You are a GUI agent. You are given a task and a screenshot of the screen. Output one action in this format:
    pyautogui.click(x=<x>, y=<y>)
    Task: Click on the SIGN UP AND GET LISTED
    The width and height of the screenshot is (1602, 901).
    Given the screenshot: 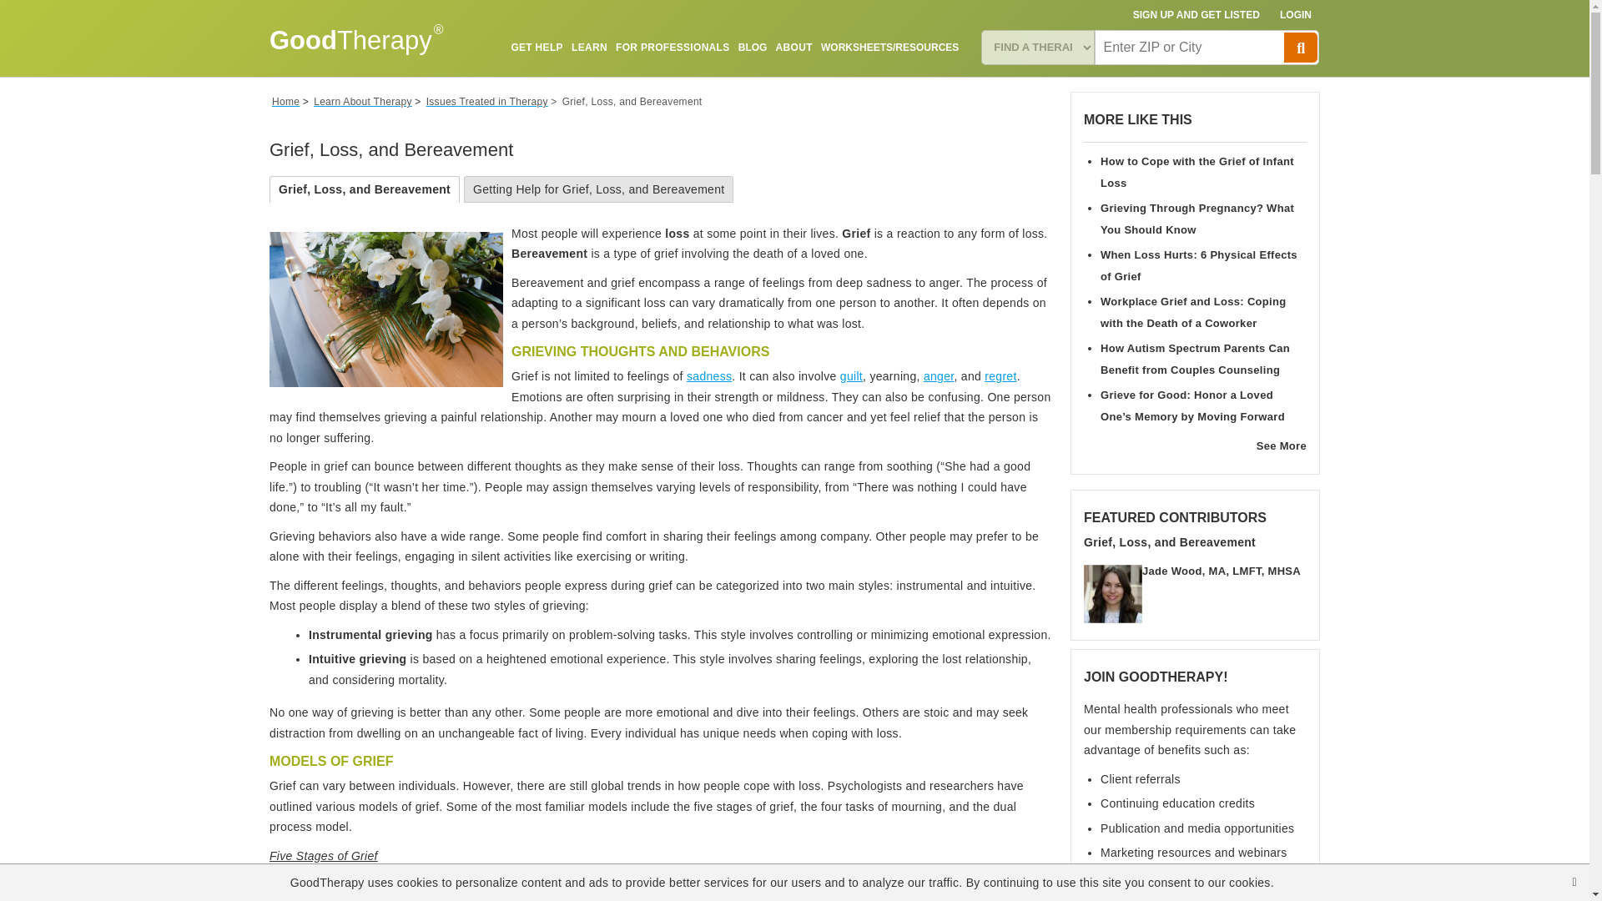 What is the action you would take?
    pyautogui.click(x=1196, y=15)
    